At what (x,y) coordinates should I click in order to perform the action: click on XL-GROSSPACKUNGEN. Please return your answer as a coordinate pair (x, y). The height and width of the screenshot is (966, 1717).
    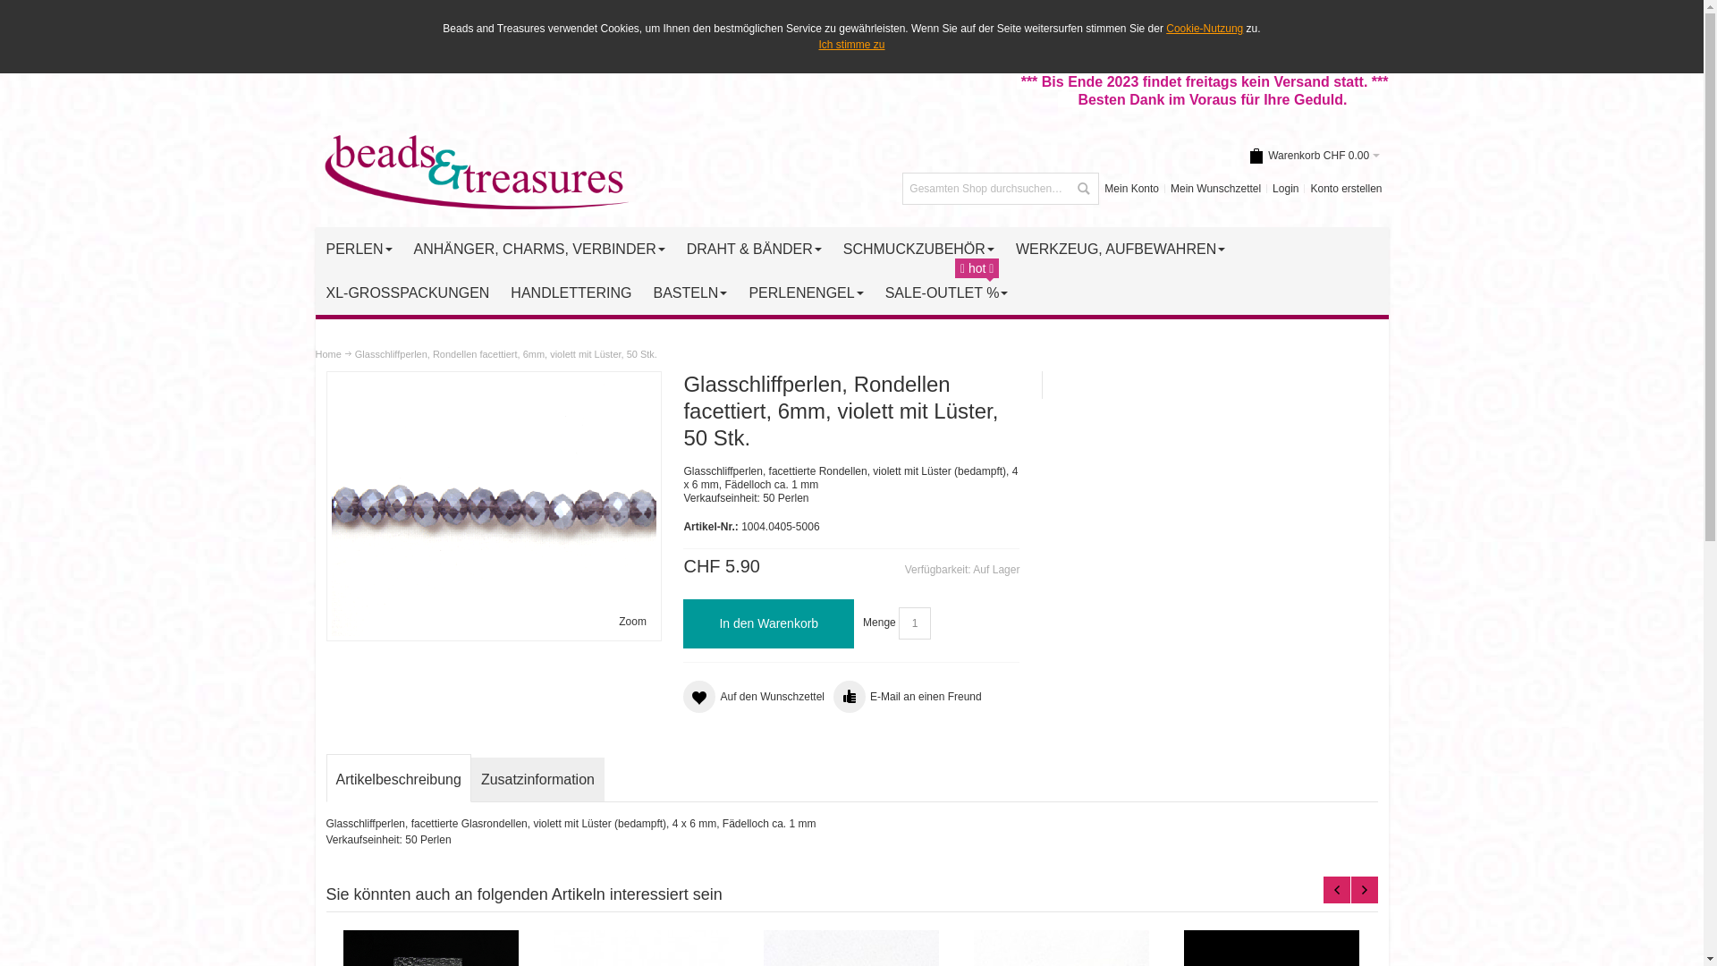
    Looking at the image, I should click on (408, 293).